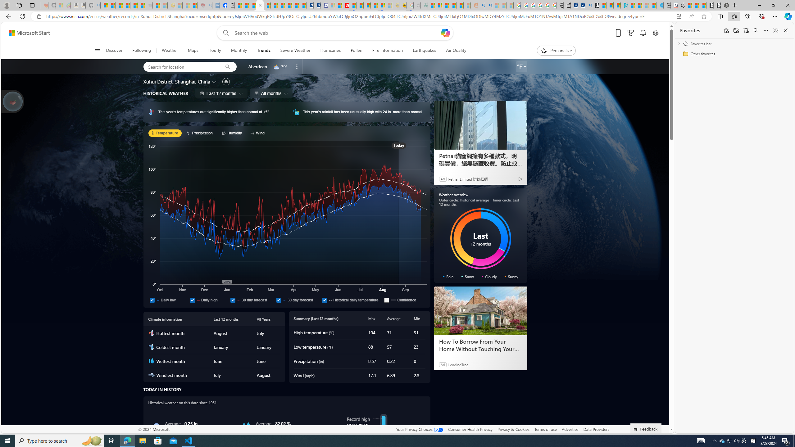 The width and height of the screenshot is (795, 447). What do you see at coordinates (726, 30) in the screenshot?
I see `Add this page to favorites` at bounding box center [726, 30].